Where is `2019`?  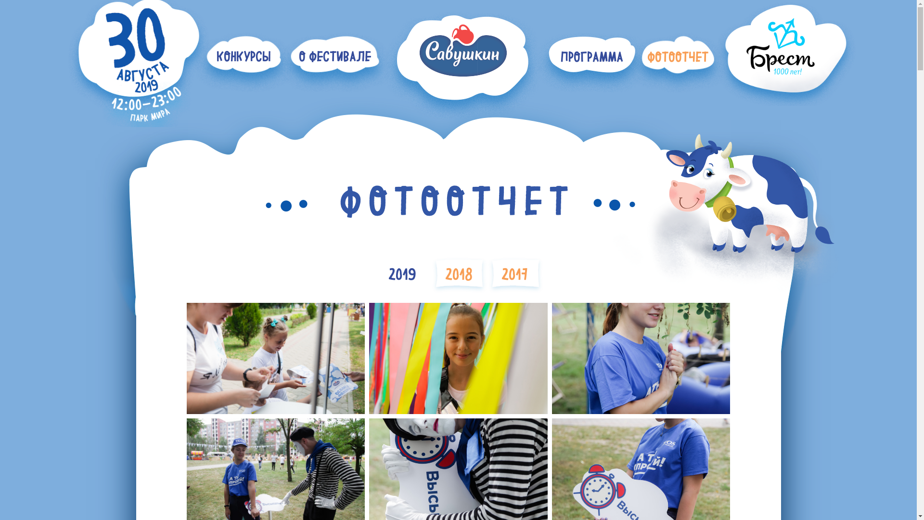
2019 is located at coordinates (402, 272).